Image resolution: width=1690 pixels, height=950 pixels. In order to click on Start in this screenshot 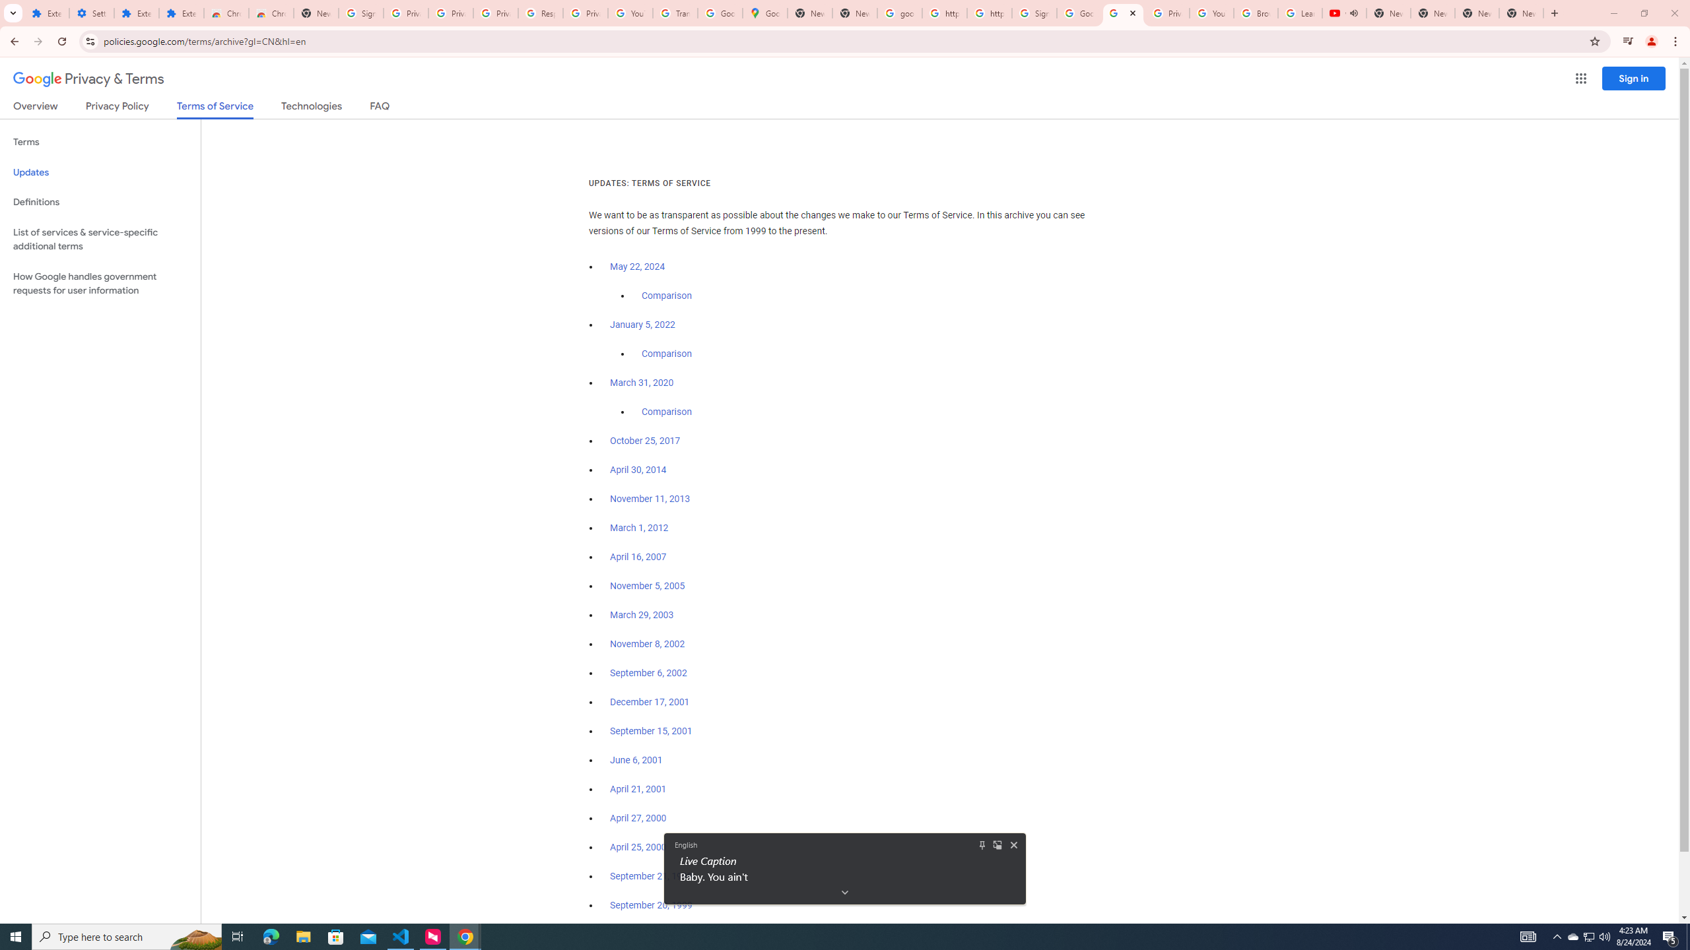, I will do `click(639, 470)`.